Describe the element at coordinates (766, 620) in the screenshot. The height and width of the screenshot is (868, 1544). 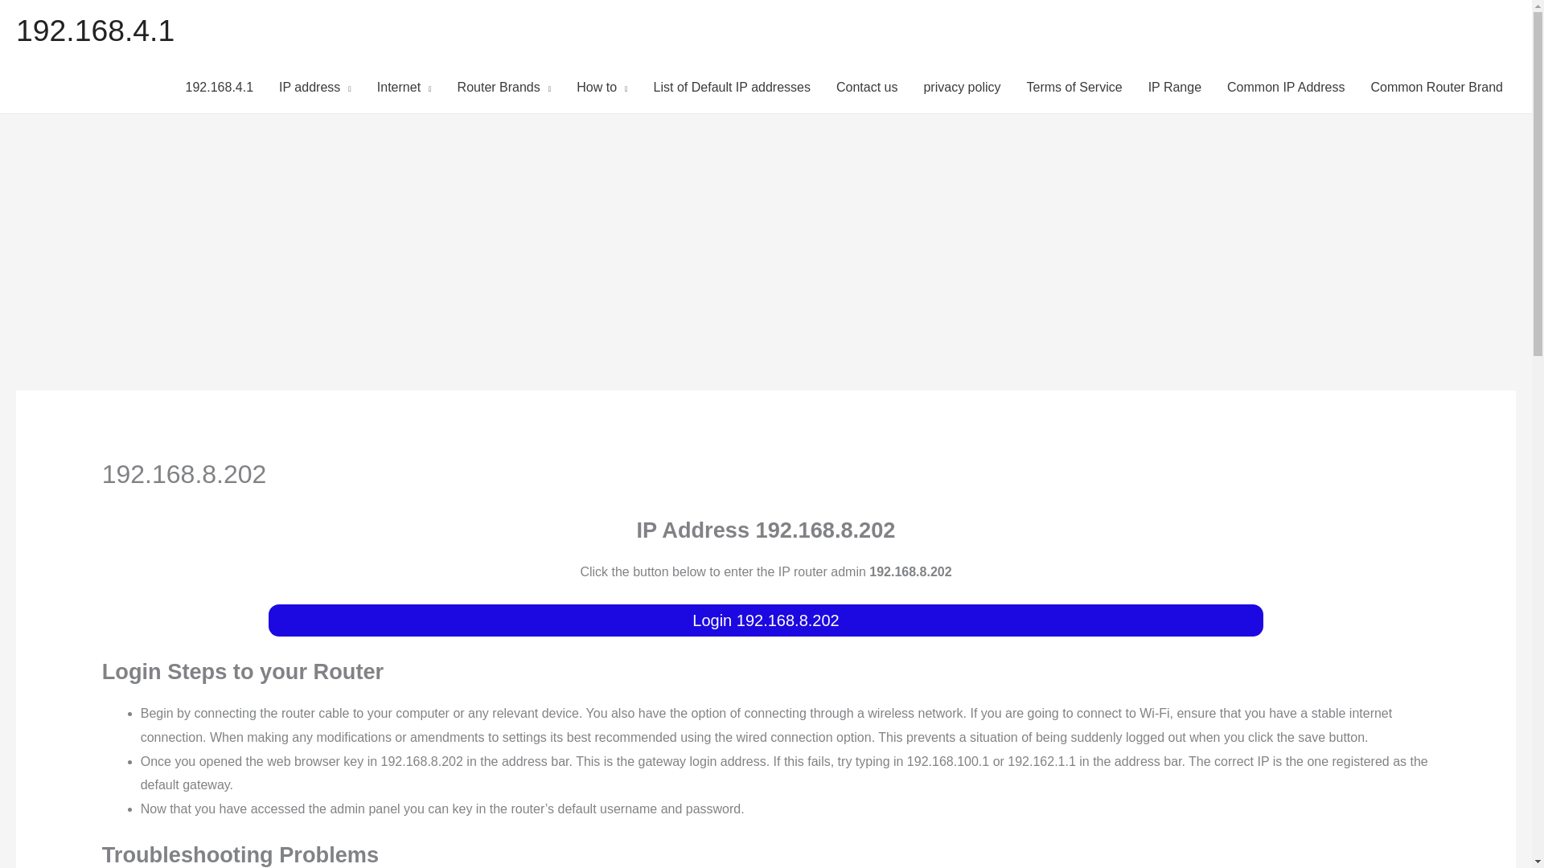
I see `Login 192.168.8.202` at that location.